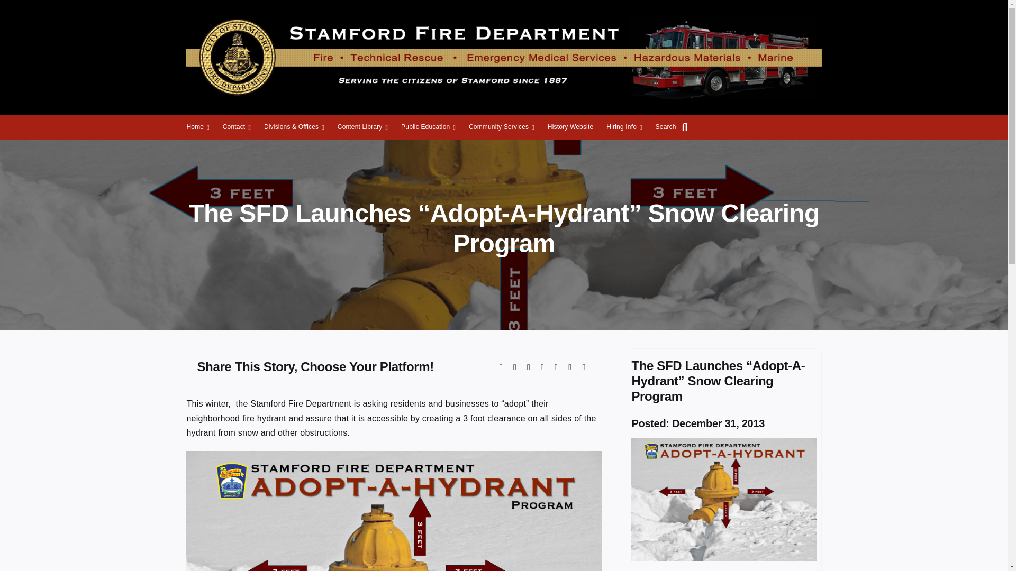  Describe the element at coordinates (528, 367) in the screenshot. I see `Reddit` at that location.